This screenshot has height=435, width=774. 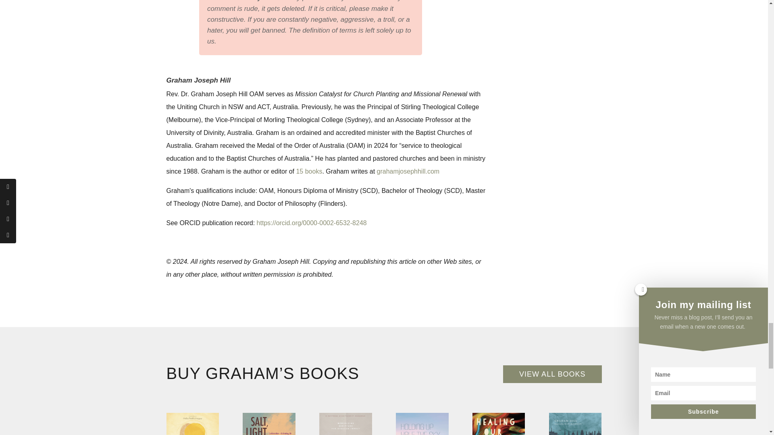 I want to click on 15 books, so click(x=309, y=171).